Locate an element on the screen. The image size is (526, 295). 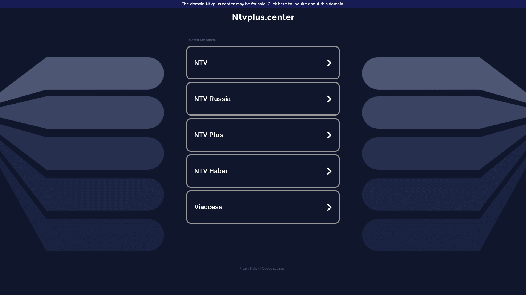
Privacy Policy is located at coordinates (249, 269).